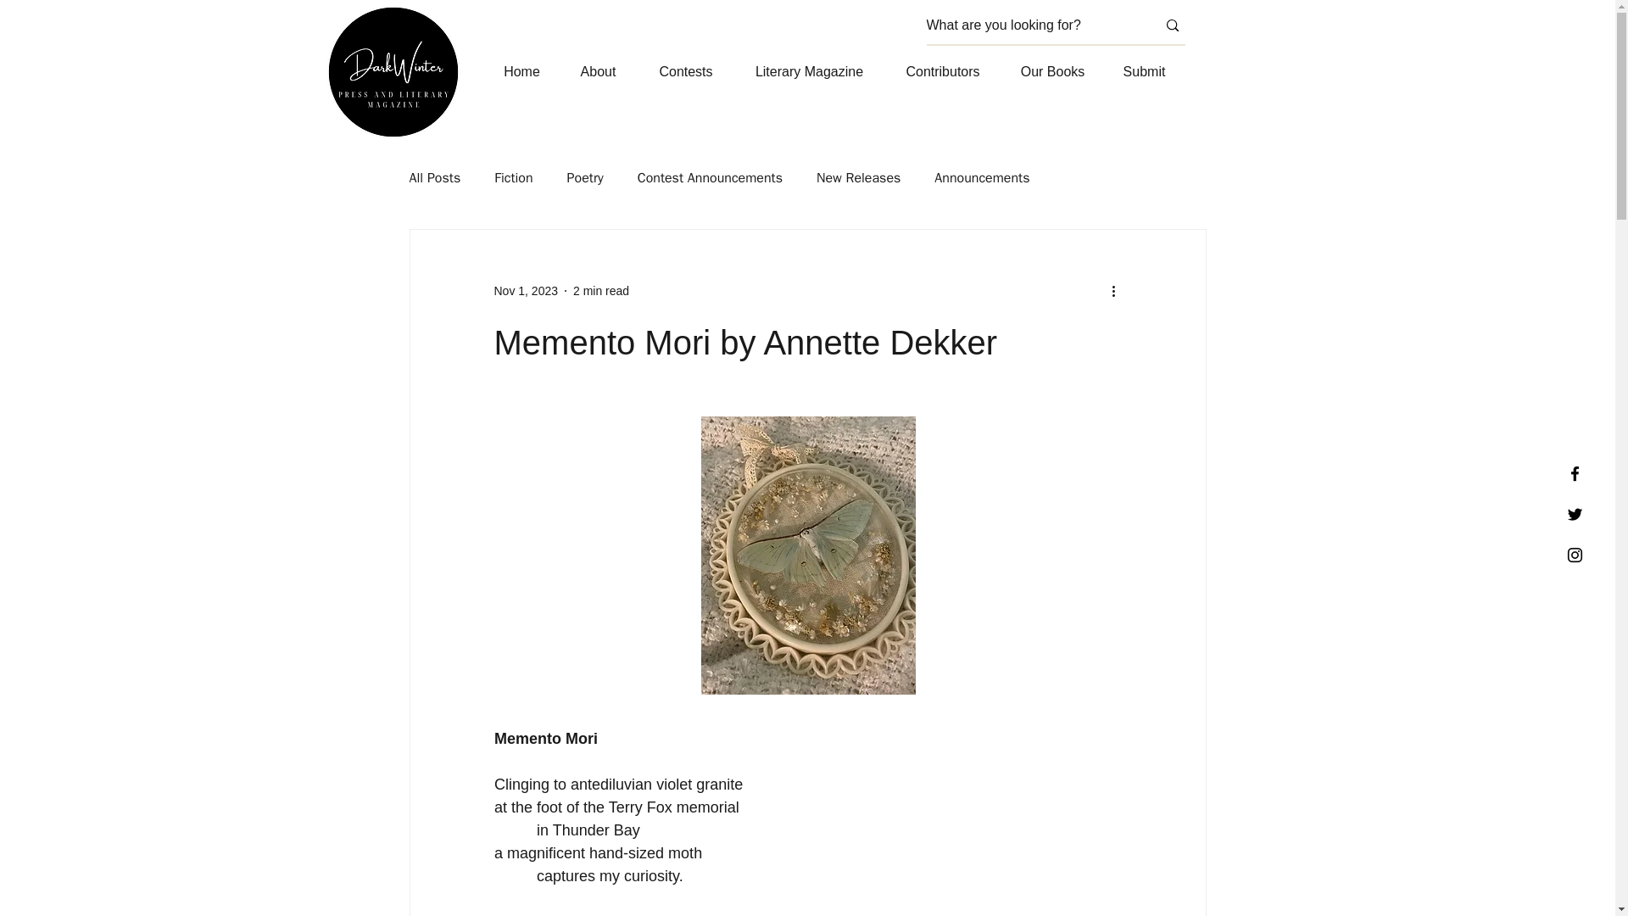 Image resolution: width=1628 pixels, height=916 pixels. What do you see at coordinates (982, 178) in the screenshot?
I see `Announcements` at bounding box center [982, 178].